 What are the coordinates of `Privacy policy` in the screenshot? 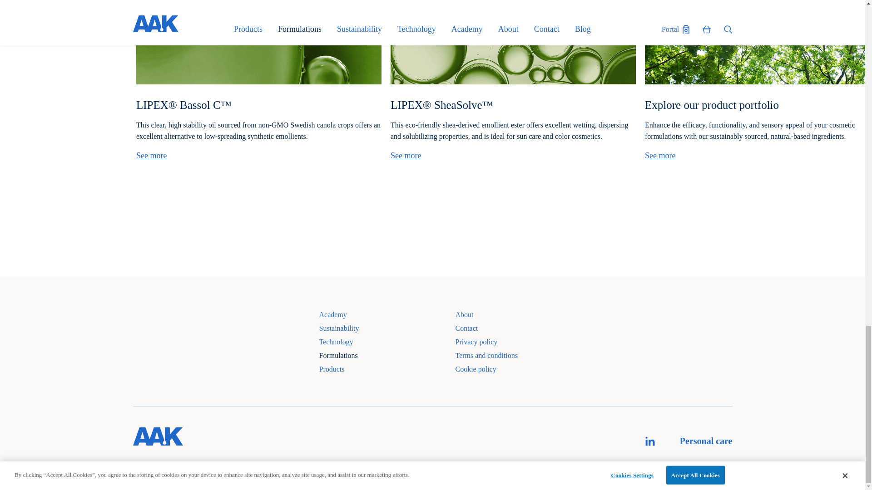 It's located at (496, 345).